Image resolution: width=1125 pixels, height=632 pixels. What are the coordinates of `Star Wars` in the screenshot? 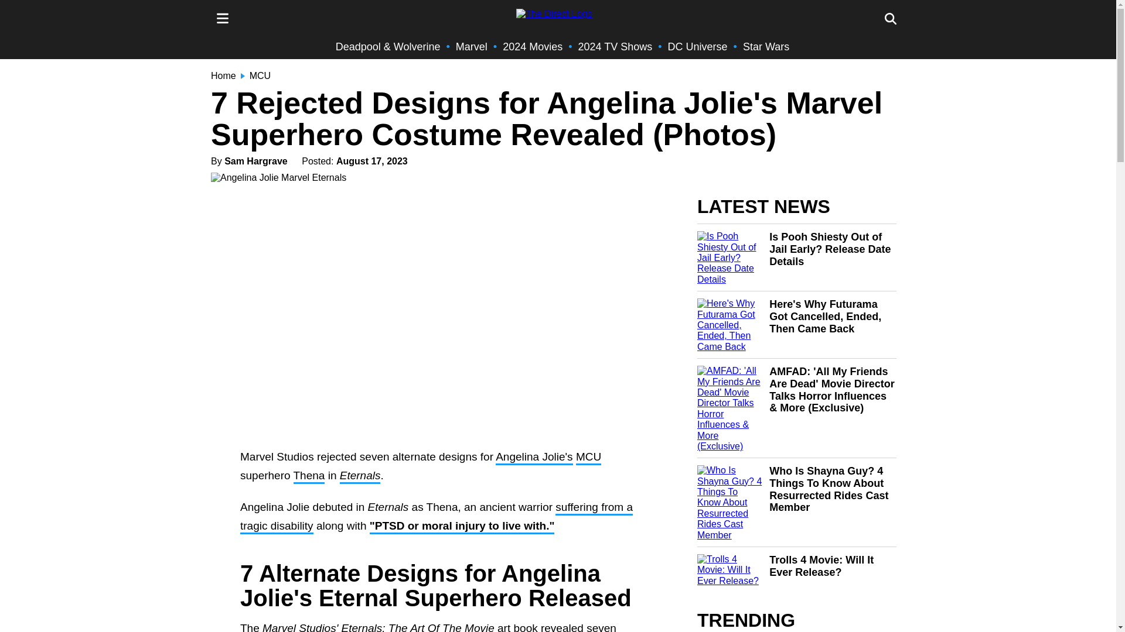 It's located at (766, 47).